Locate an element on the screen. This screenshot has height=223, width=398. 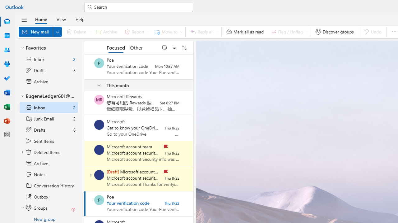
Sorted: By Date is located at coordinates (184, 47).